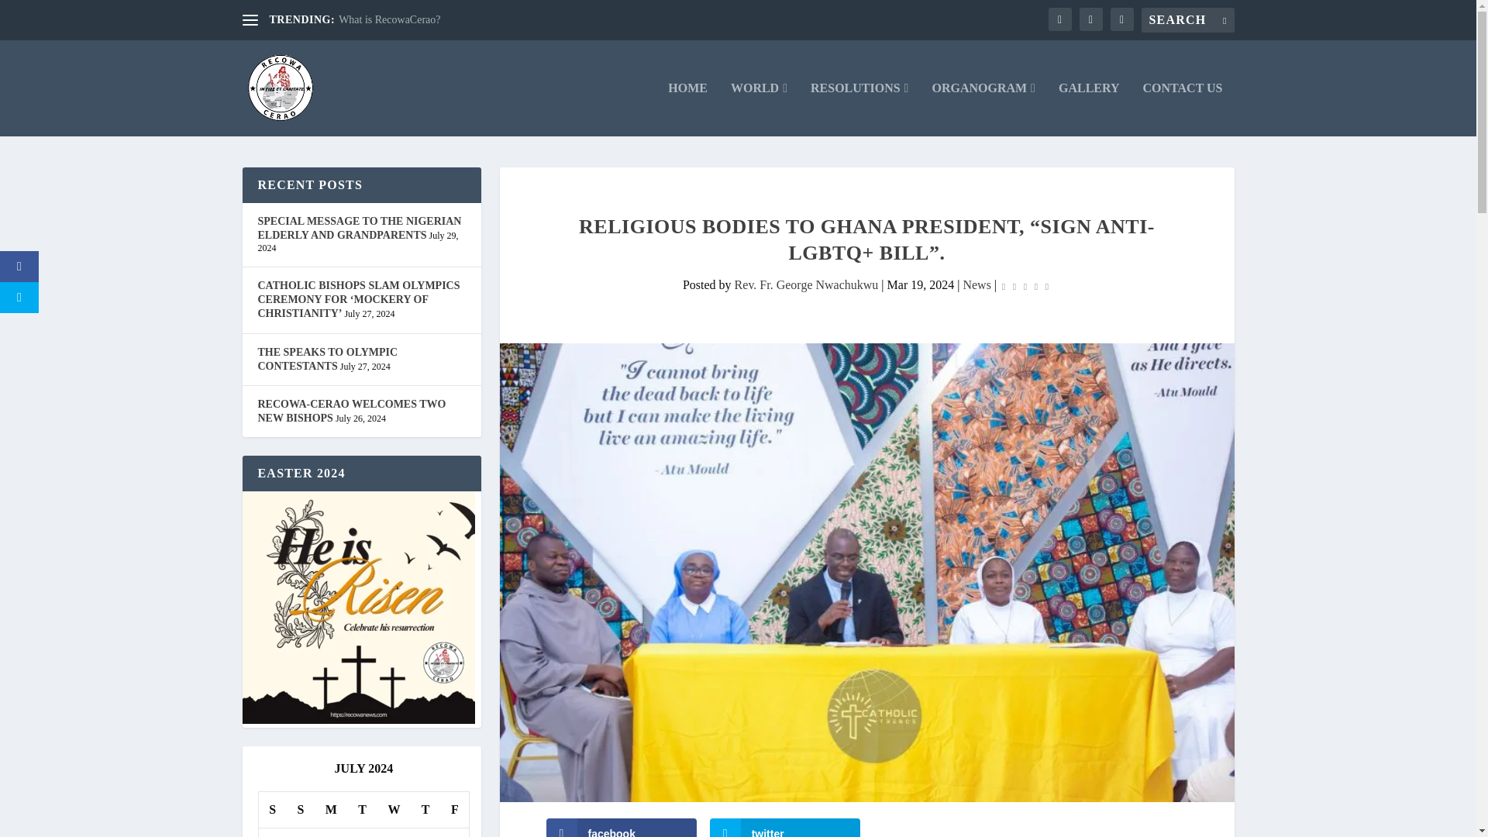 Image resolution: width=1488 pixels, height=837 pixels. I want to click on News, so click(976, 284).